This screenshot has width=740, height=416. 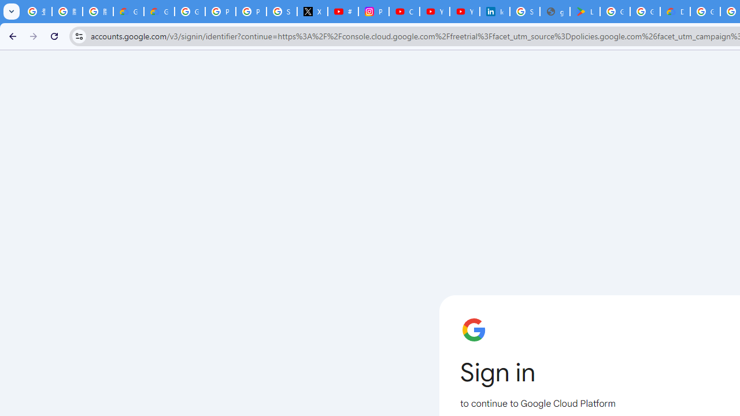 I want to click on Sign in - Google Accounts, so click(x=282, y=12).